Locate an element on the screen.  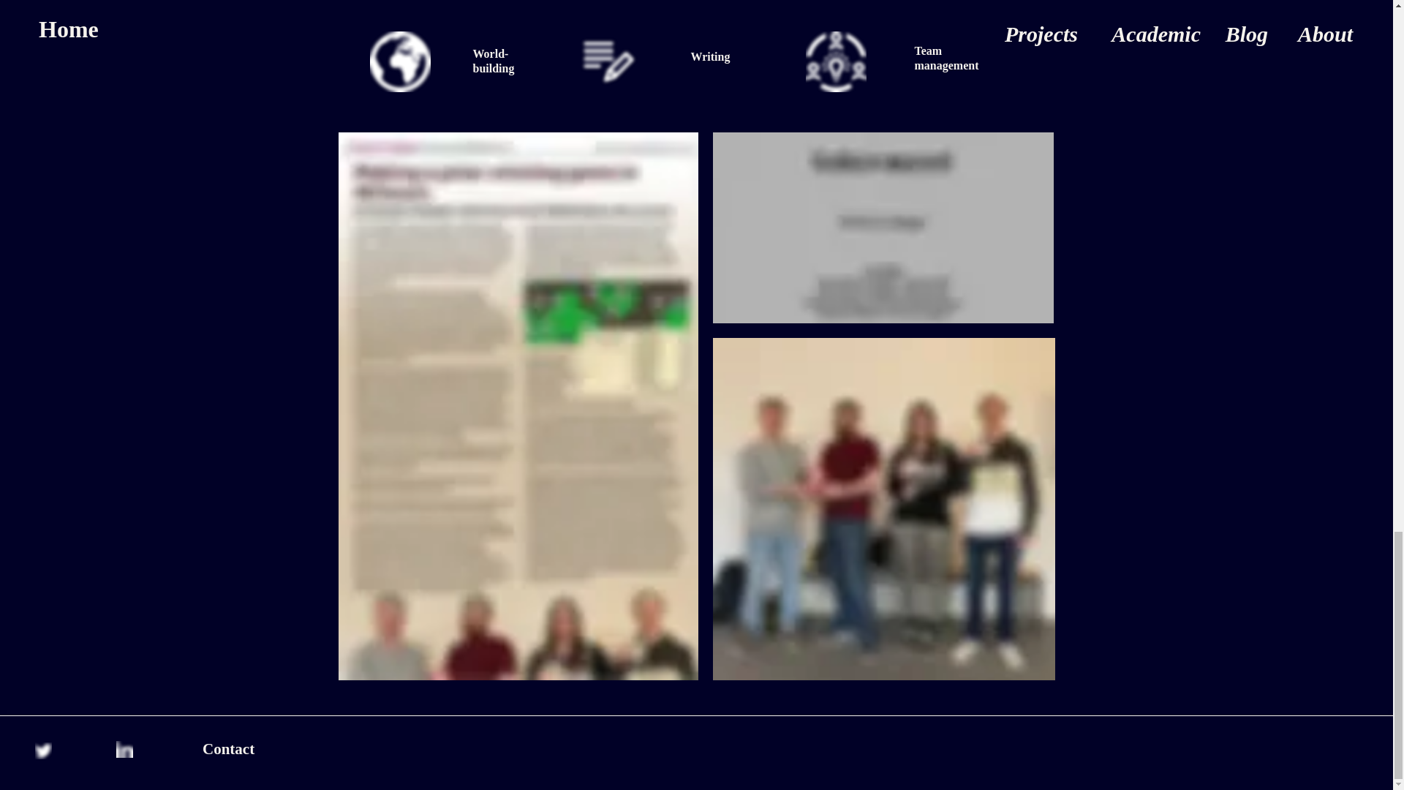
Contact is located at coordinates (228, 748).